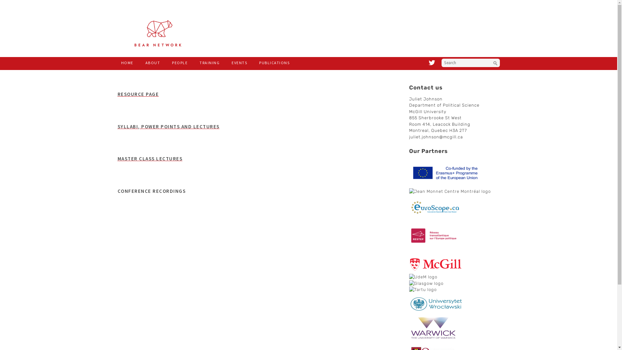 This screenshot has width=622, height=350. What do you see at coordinates (150, 159) in the screenshot?
I see `MASTER CLASS LECTURES` at bounding box center [150, 159].